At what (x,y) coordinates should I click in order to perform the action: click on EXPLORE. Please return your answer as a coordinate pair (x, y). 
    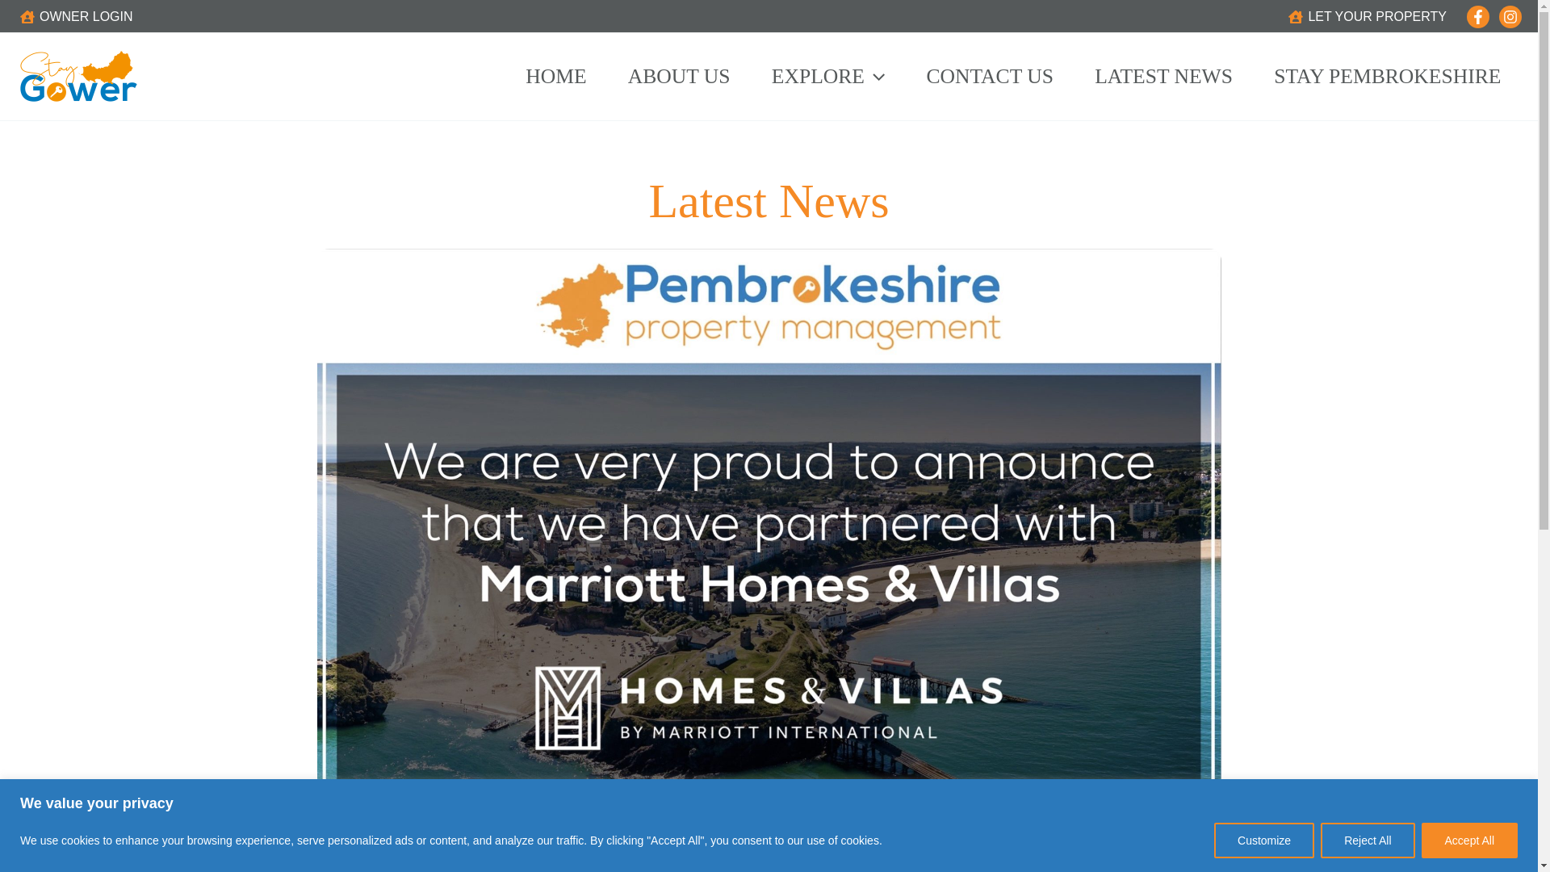
    Looking at the image, I should click on (827, 77).